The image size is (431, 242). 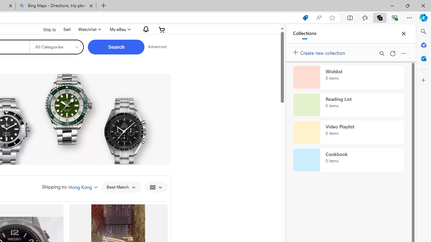 I want to click on Notifications, so click(x=144, y=29).